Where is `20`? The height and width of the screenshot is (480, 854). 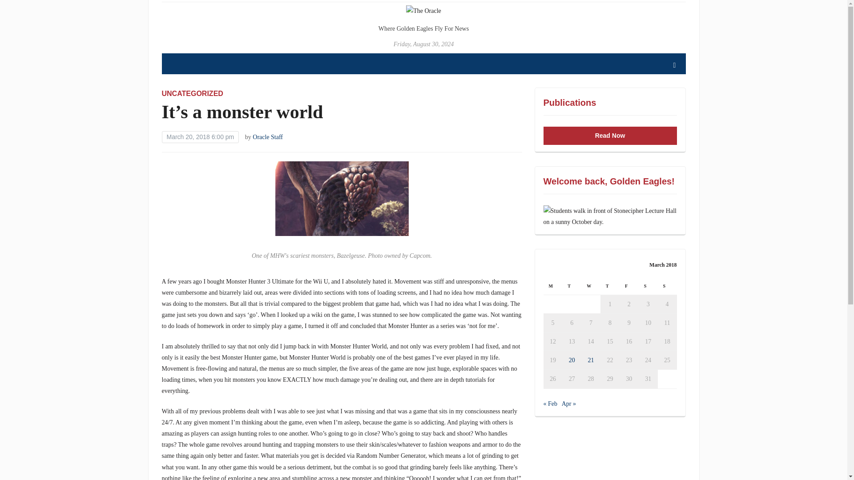
20 is located at coordinates (572, 360).